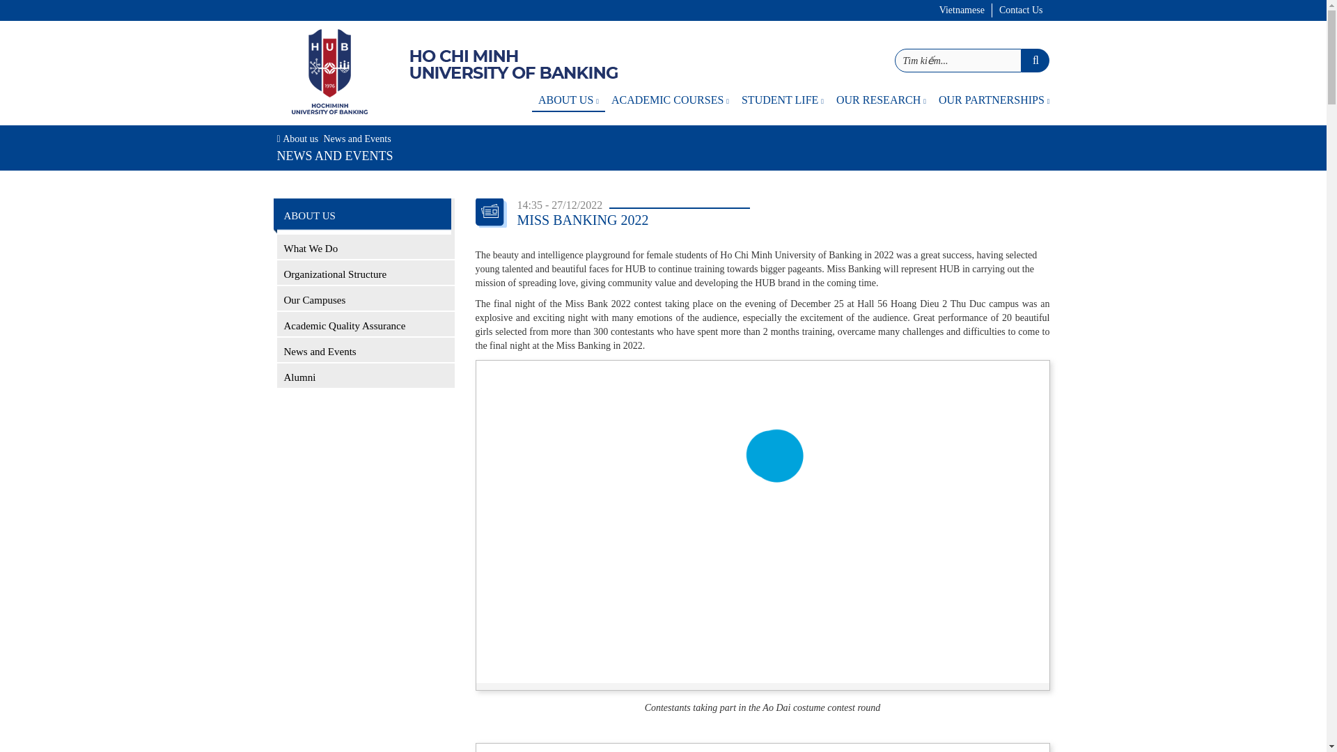  Describe the element at coordinates (763, 519) in the screenshot. I see `MISS BANKING 2022` at that location.